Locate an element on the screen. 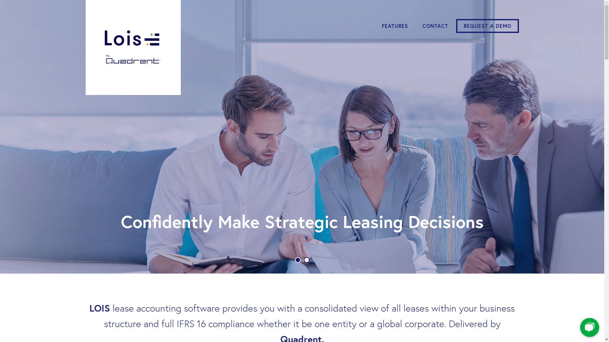 This screenshot has width=609, height=342. Skip to primary navigation is located at coordinates (0, 0).